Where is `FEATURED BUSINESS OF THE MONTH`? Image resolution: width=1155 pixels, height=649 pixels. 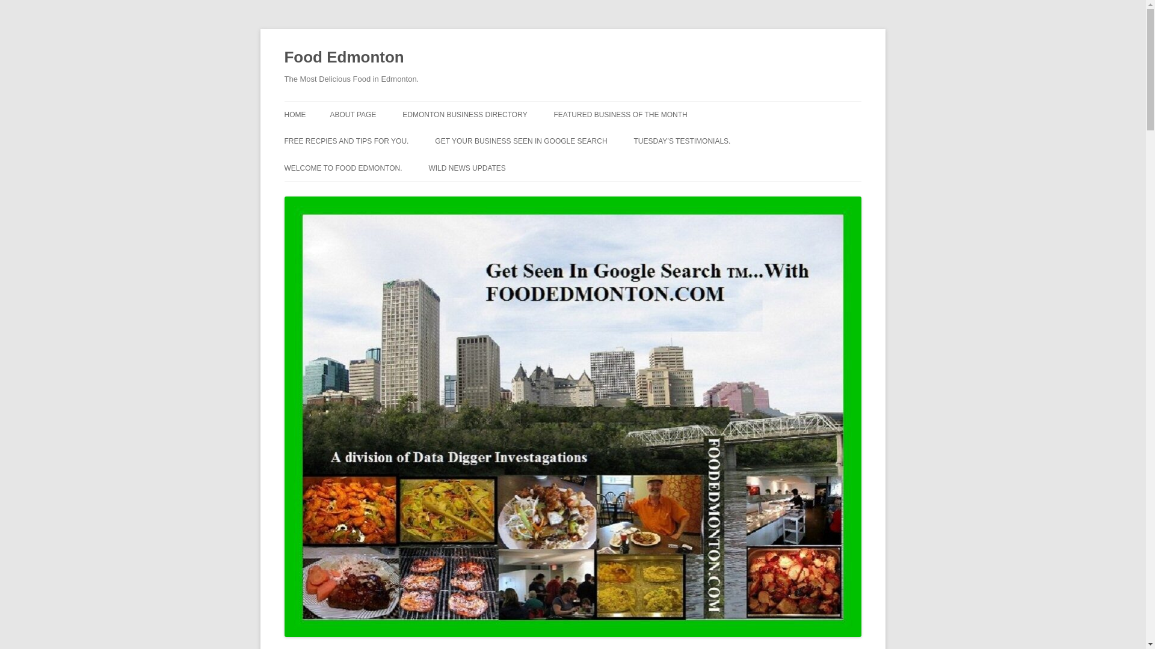 FEATURED BUSINESS OF THE MONTH is located at coordinates (621, 114).